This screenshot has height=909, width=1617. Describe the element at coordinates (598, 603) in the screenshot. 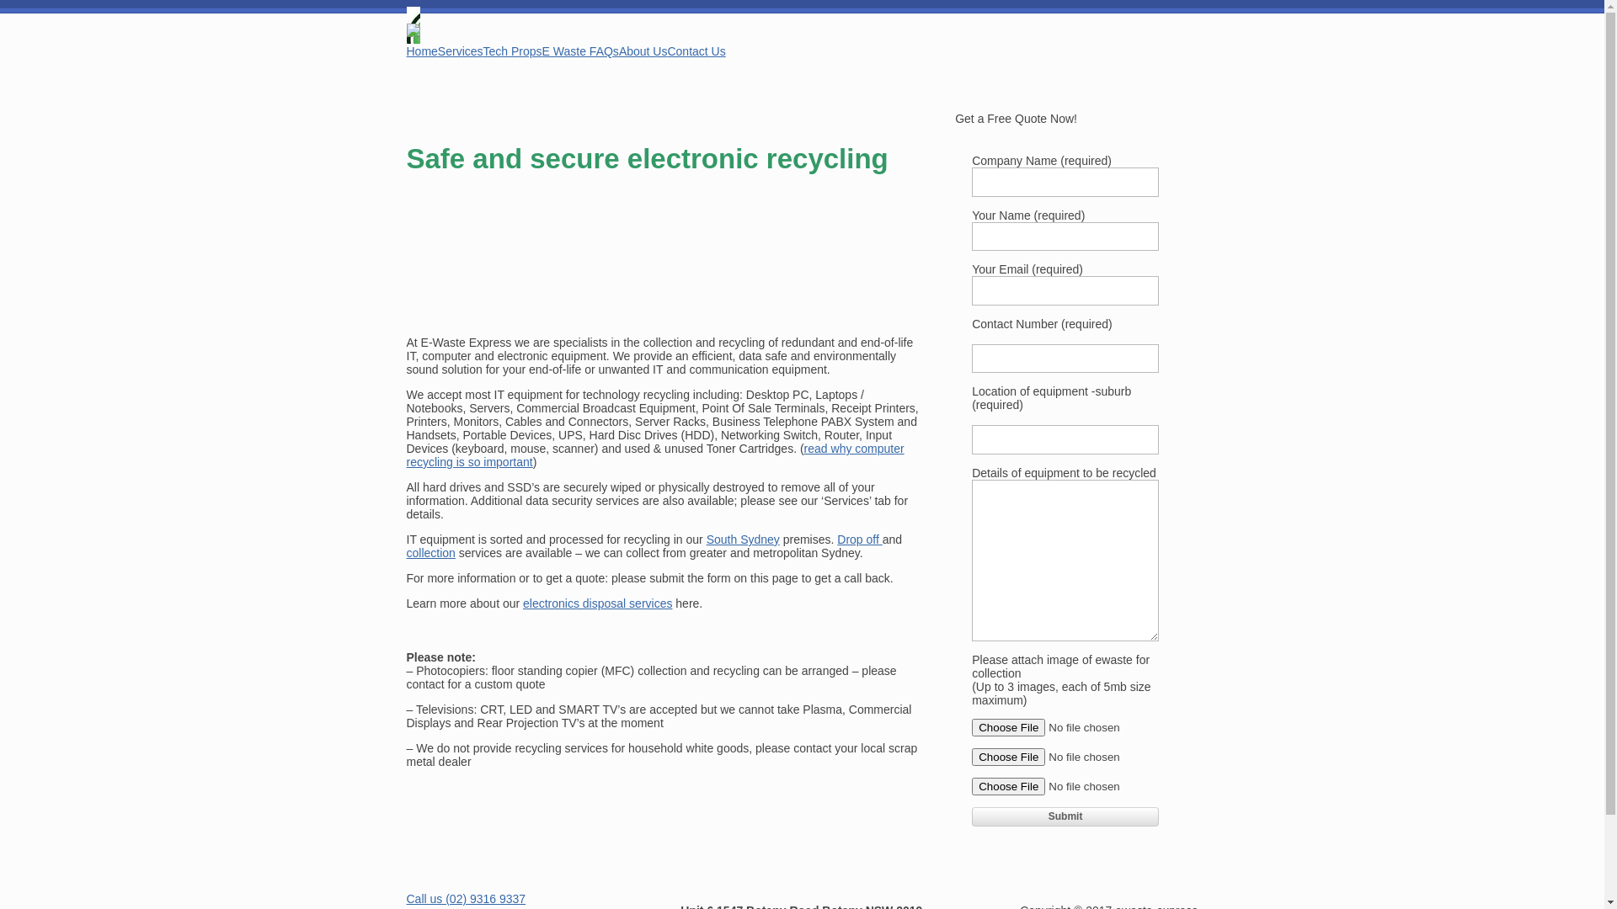

I see `electronics disposal services` at that location.